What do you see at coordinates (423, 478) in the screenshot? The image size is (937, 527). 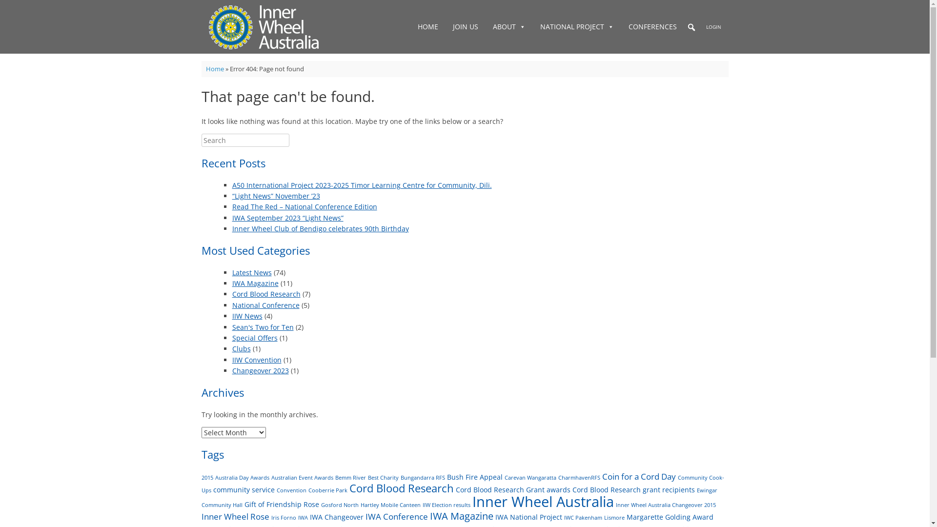 I see `Bungandarra RFS` at bounding box center [423, 478].